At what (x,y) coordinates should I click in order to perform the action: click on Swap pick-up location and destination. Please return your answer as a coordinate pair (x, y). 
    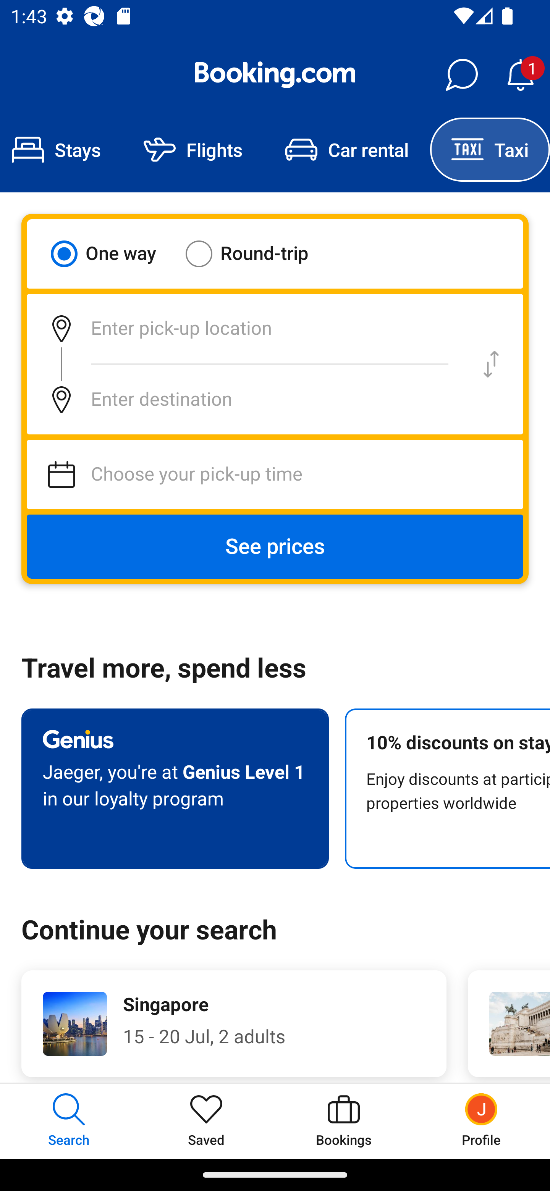
    Looking at the image, I should click on (491, 364).